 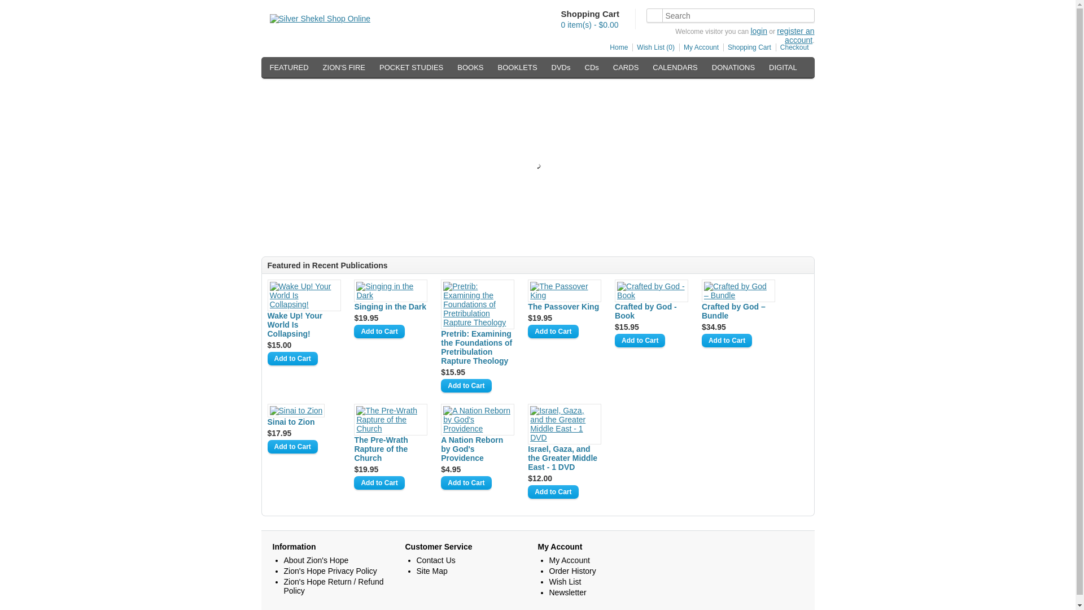 I want to click on Checkout, so click(x=792, y=47).